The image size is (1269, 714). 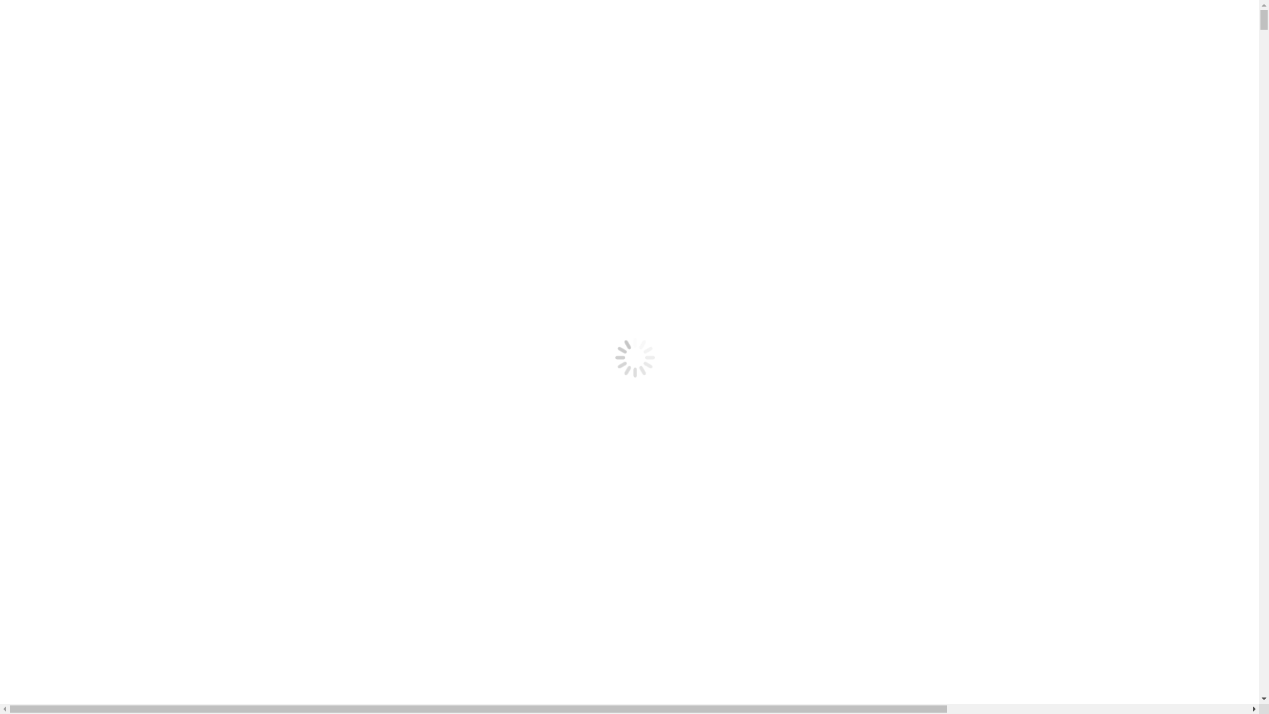 I want to click on Skip to content, so click(x=37, y=11).